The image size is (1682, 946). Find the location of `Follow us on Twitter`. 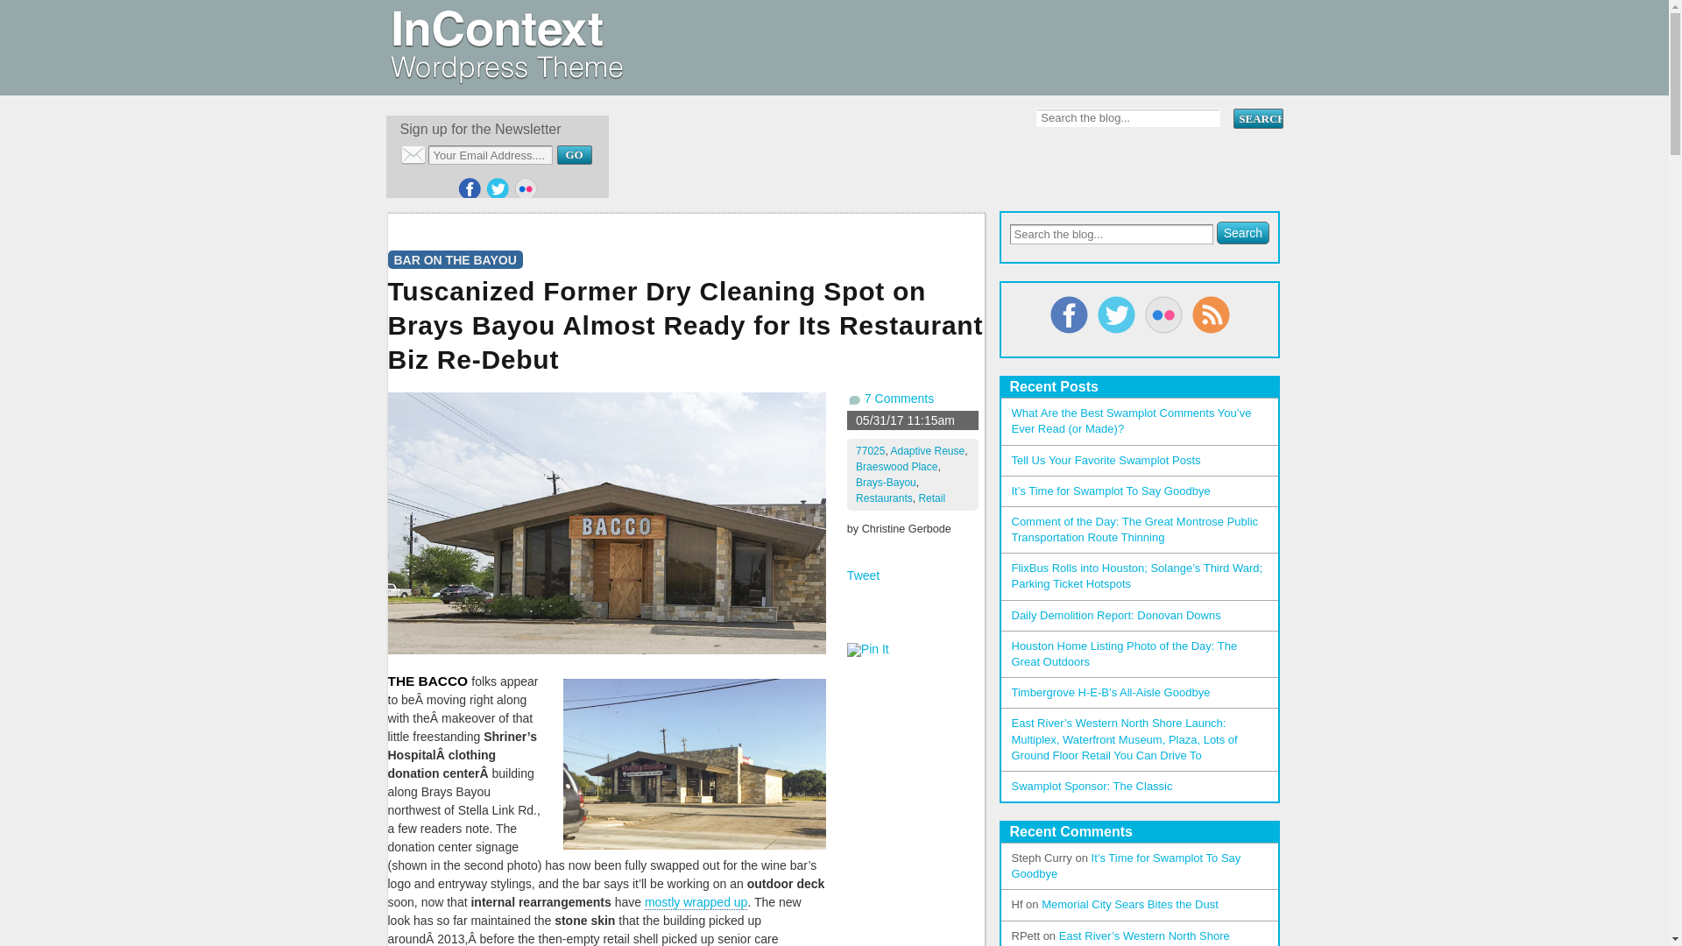

Follow us on Twitter is located at coordinates (498, 189).